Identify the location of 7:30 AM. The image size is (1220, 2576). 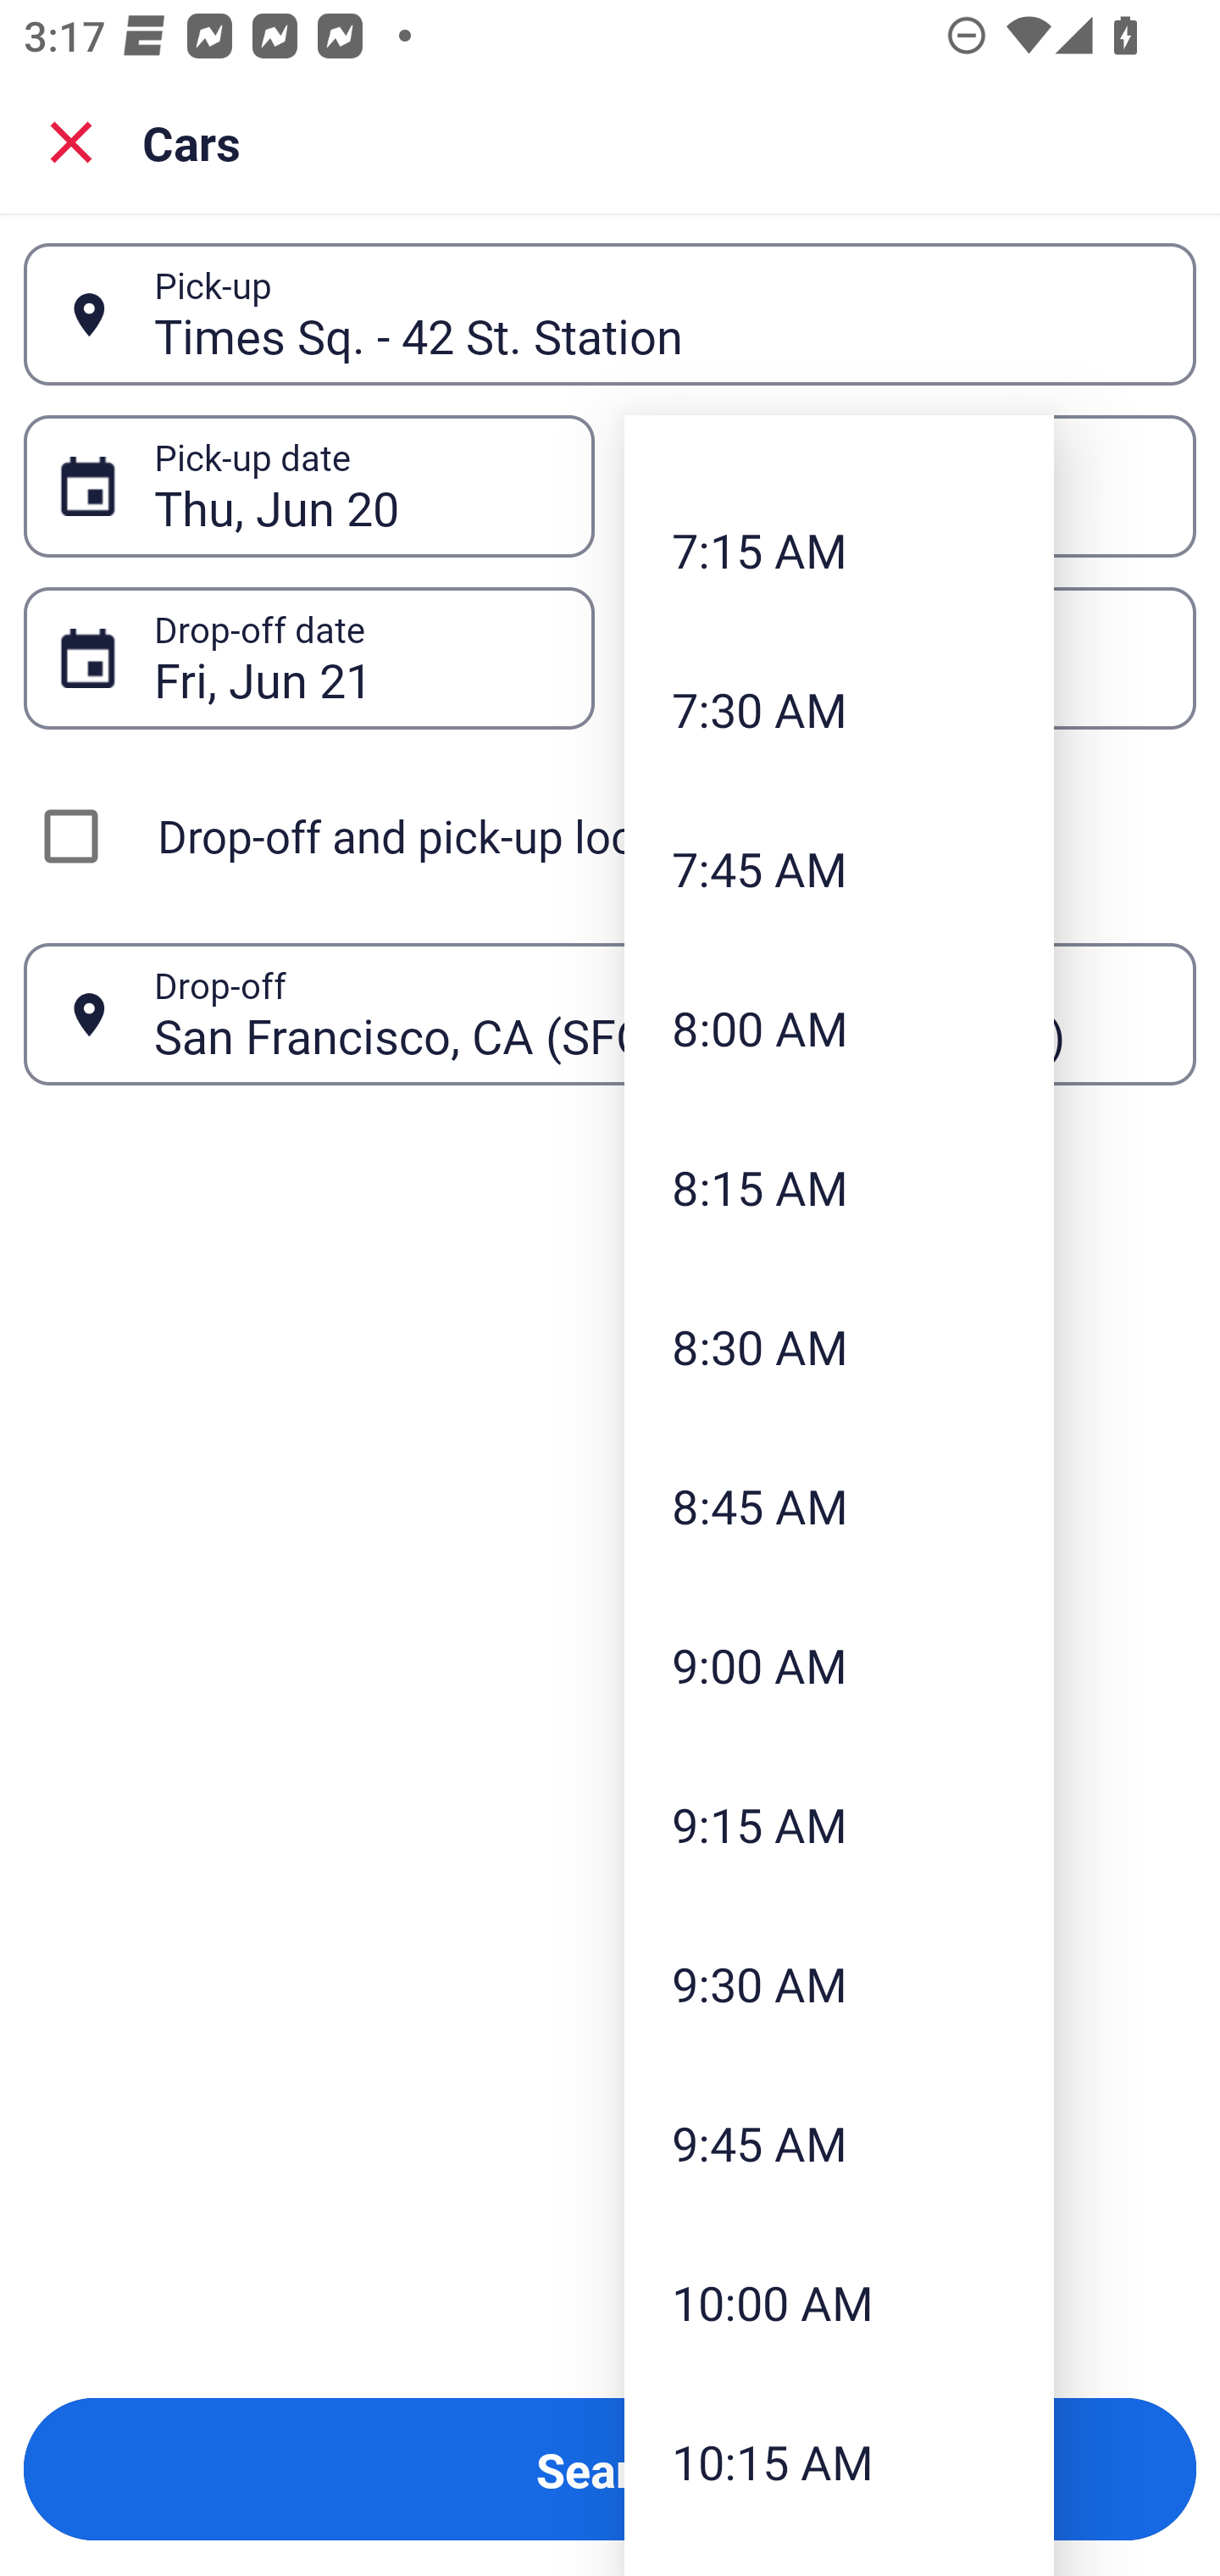
(839, 708).